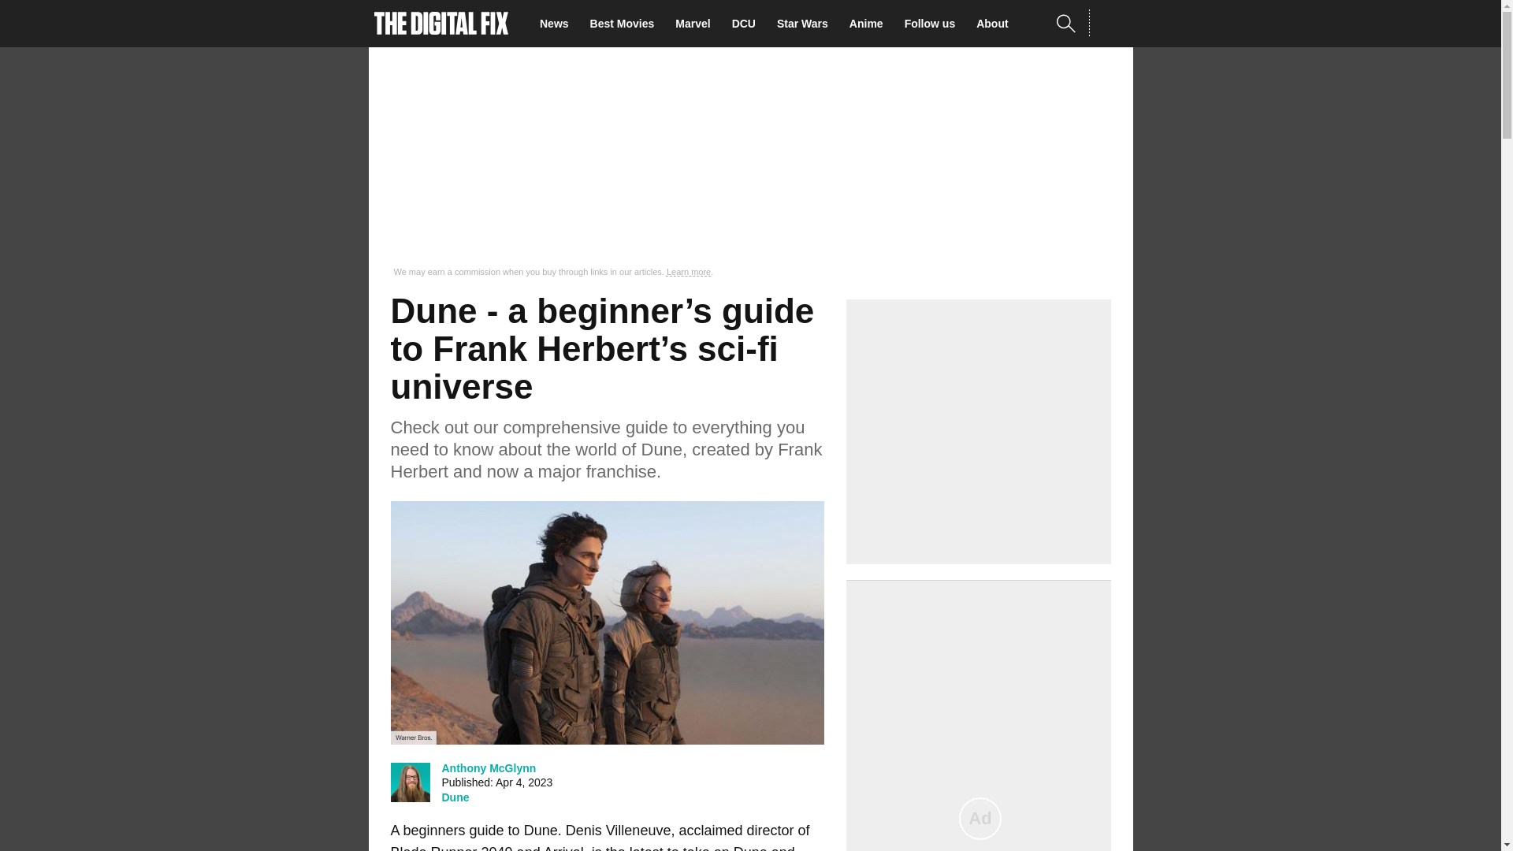 The width and height of the screenshot is (1513, 851). I want to click on About, so click(996, 24).